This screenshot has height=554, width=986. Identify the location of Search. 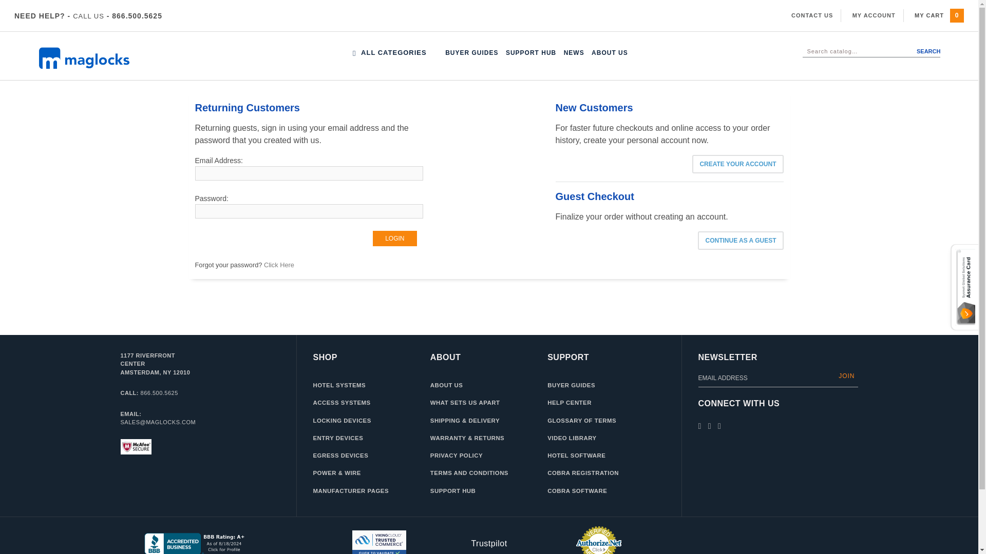
(917, 51).